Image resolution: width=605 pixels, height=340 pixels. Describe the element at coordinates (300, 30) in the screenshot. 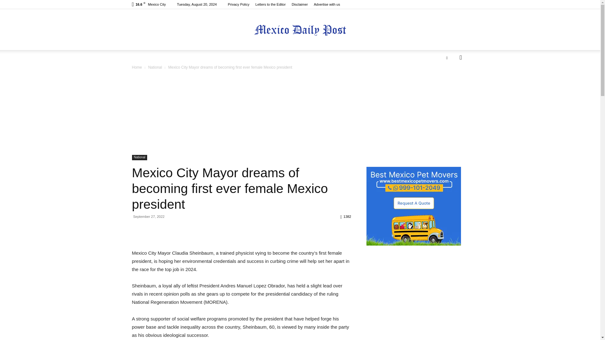

I see `Mexico Daily Post` at that location.